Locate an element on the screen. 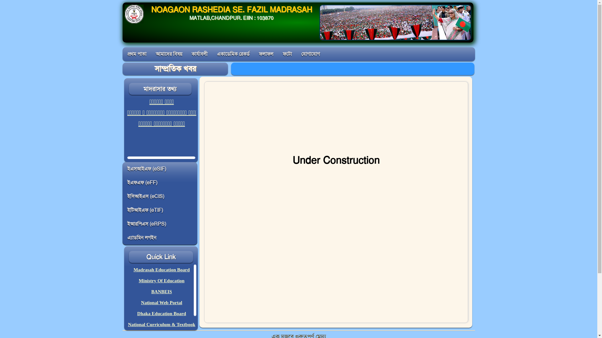 The height and width of the screenshot is (338, 602). National Web Portal is located at coordinates (162, 303).